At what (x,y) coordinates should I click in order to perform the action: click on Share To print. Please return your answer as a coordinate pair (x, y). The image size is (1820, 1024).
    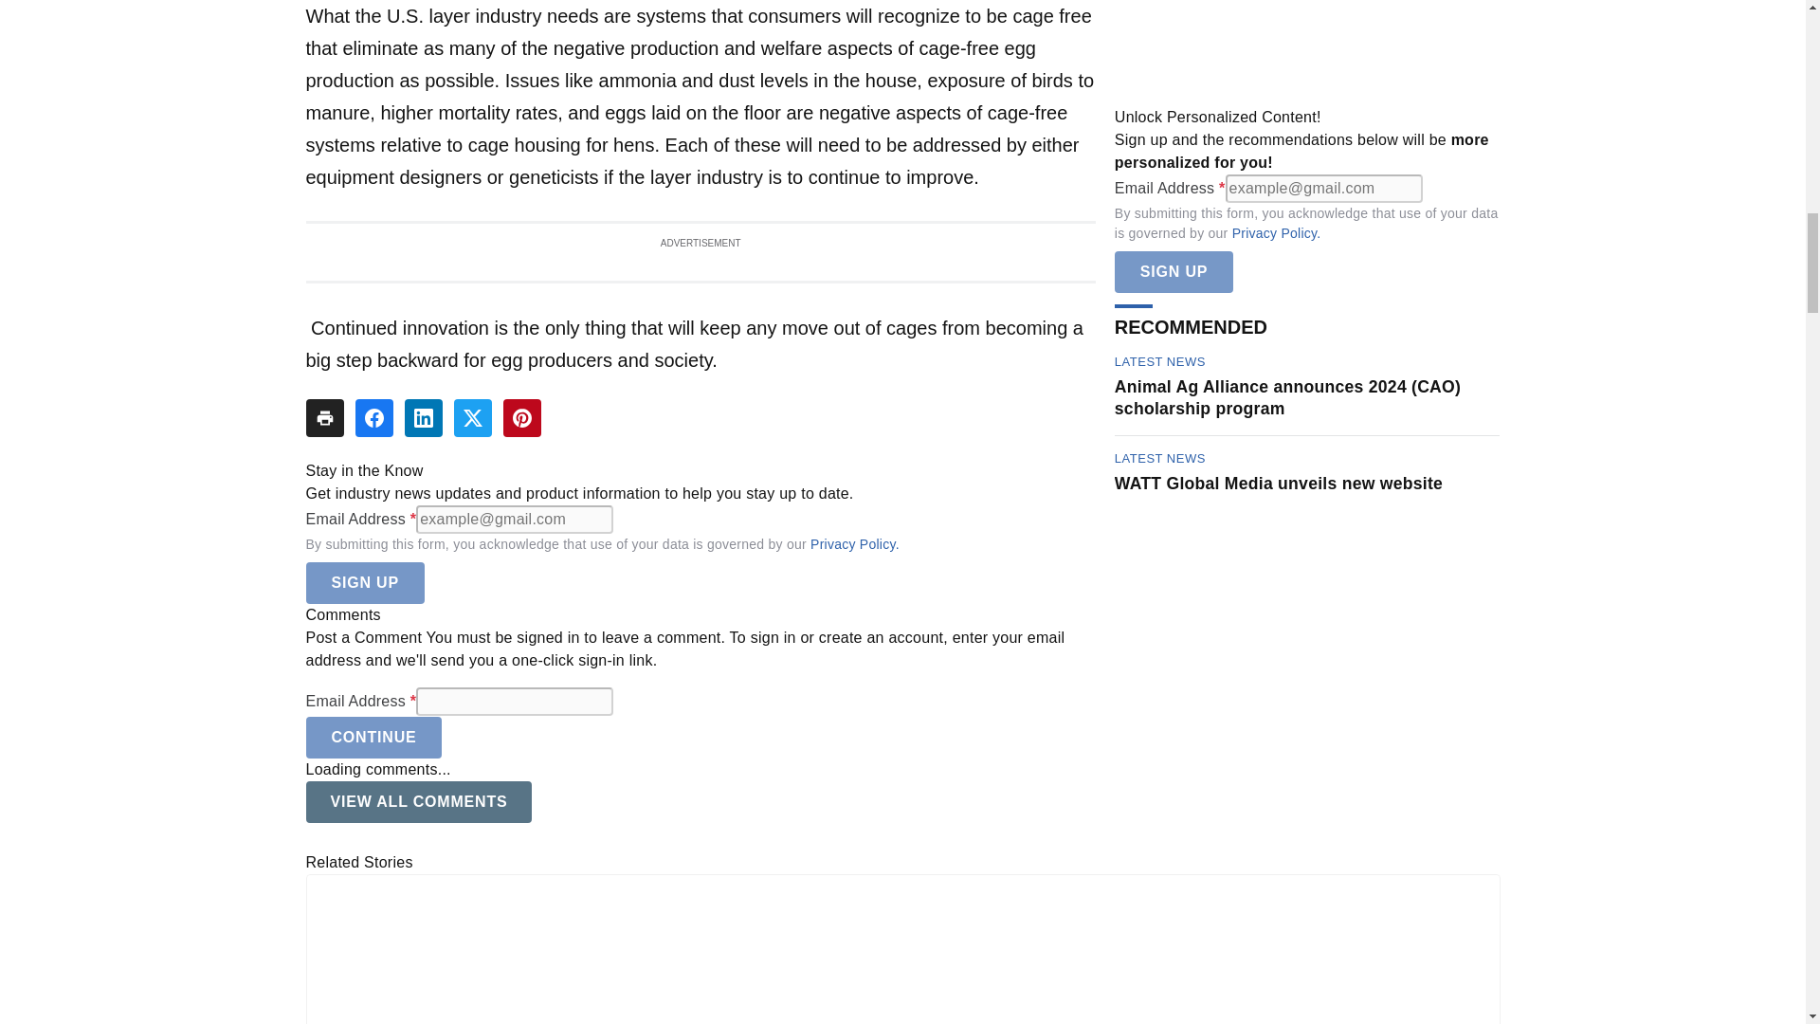
    Looking at the image, I should click on (324, 418).